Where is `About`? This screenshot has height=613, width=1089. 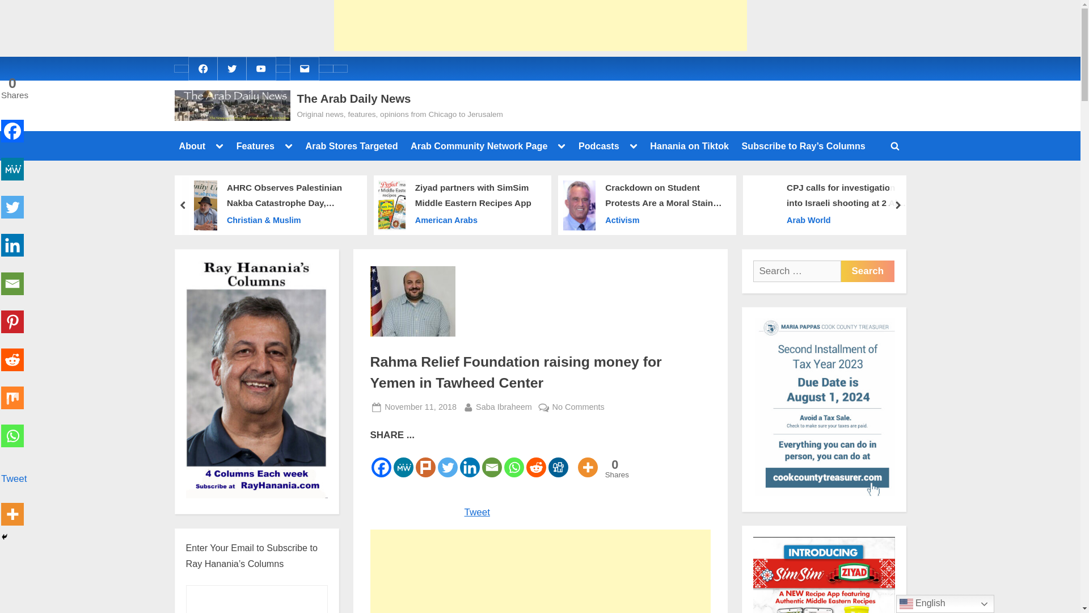
About is located at coordinates (192, 145).